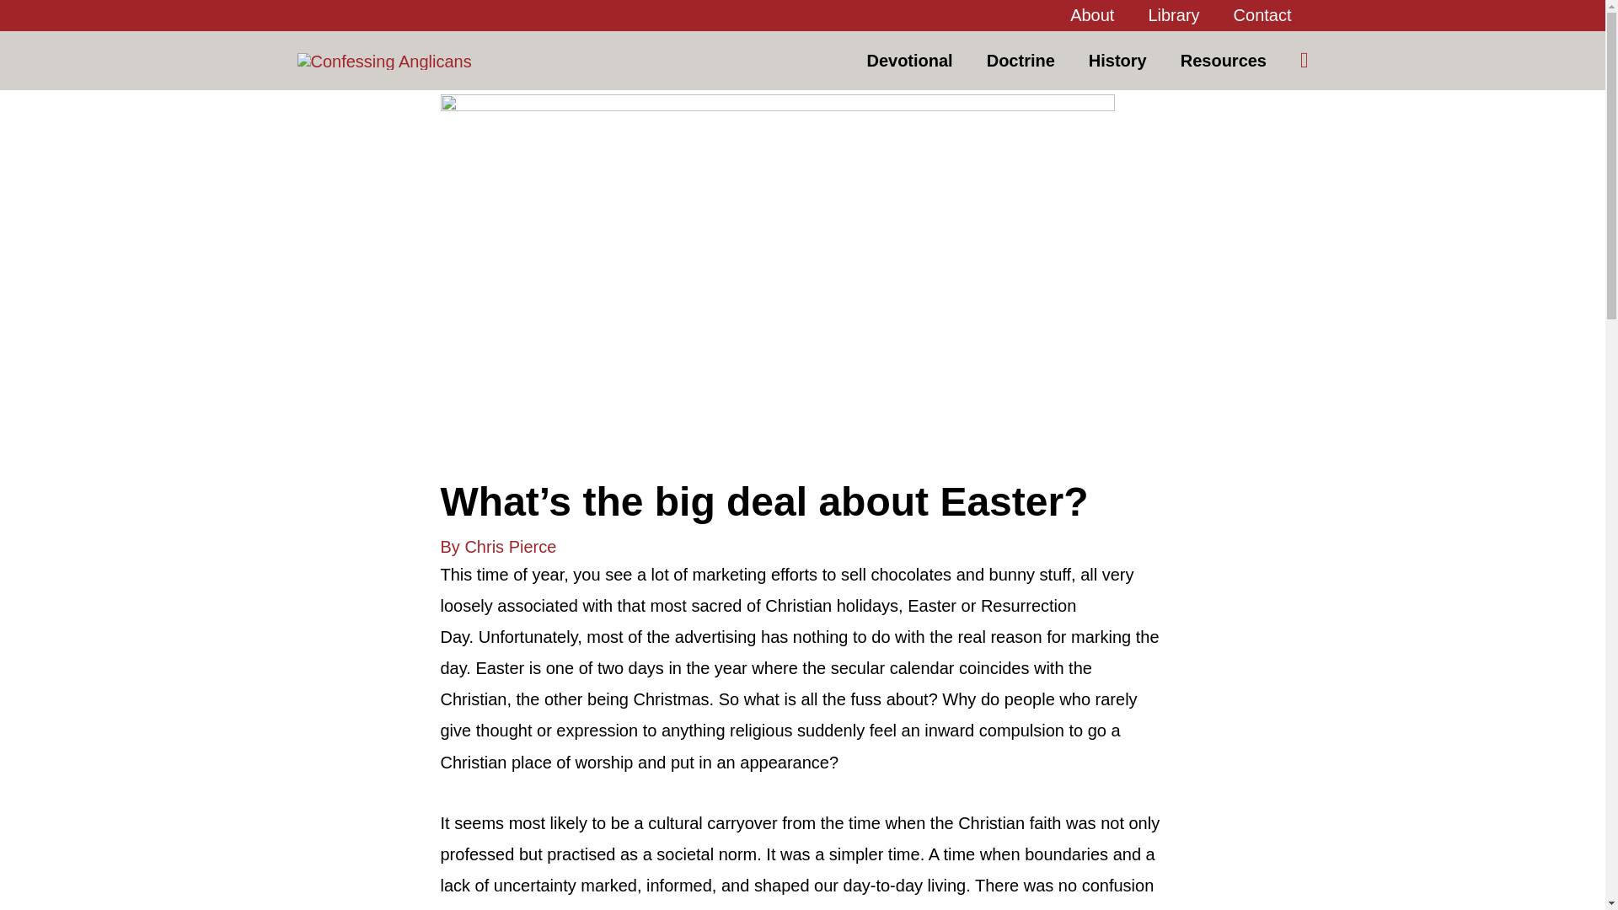  What do you see at coordinates (1020, 60) in the screenshot?
I see `Doctrine` at bounding box center [1020, 60].